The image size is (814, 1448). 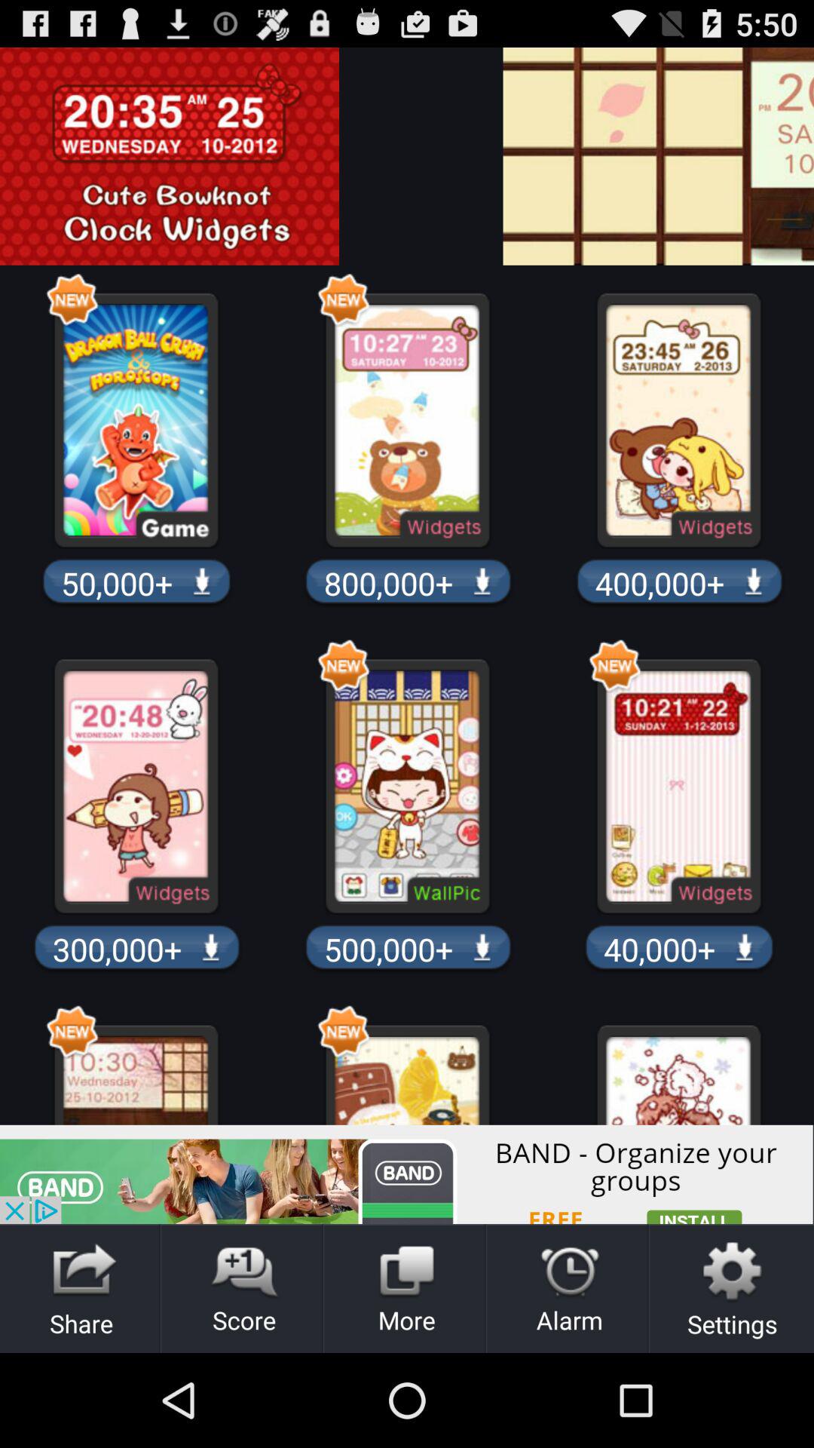 I want to click on select widget category, so click(x=803, y=156).